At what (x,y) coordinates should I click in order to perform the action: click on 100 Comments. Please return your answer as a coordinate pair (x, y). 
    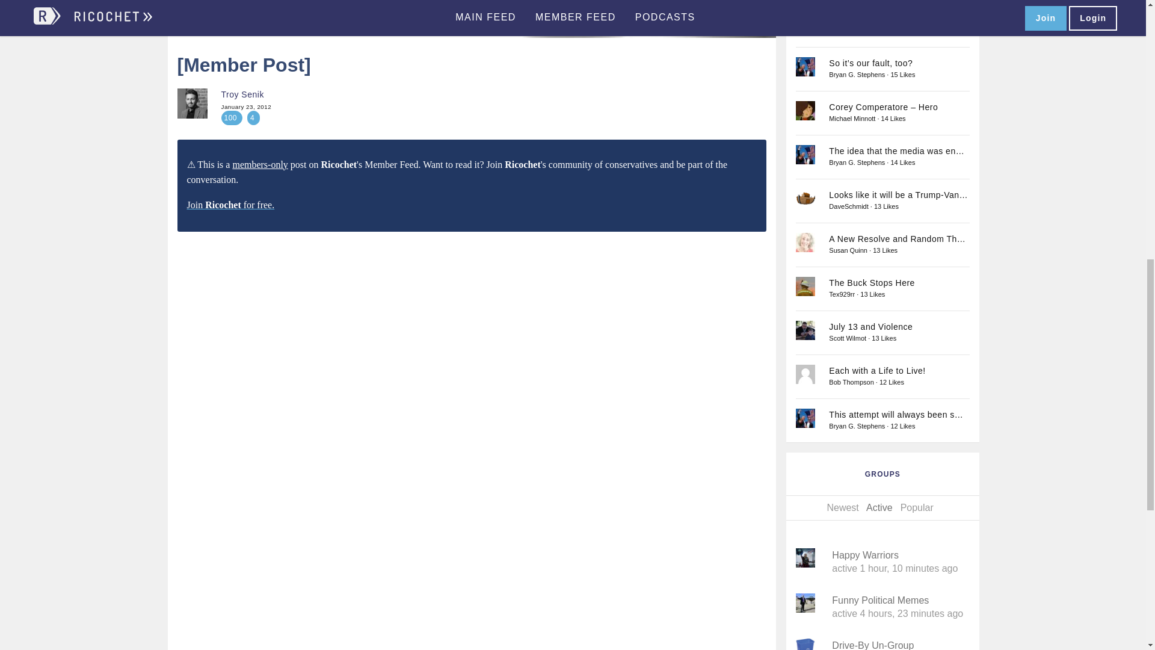
    Looking at the image, I should click on (232, 118).